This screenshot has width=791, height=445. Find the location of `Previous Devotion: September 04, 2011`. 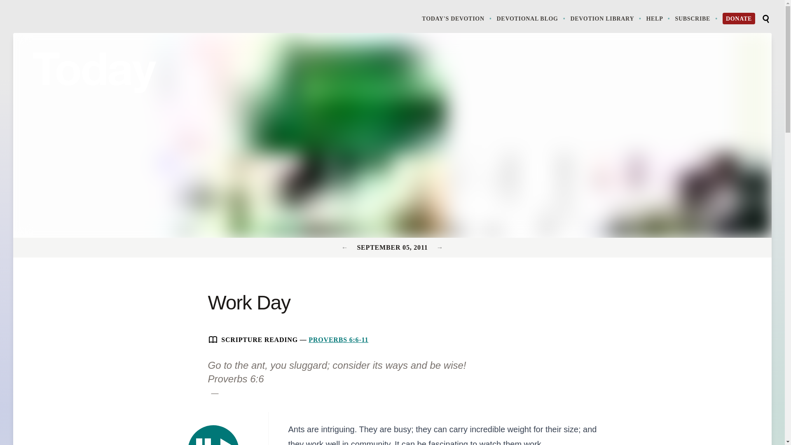

Previous Devotion: September 04, 2011 is located at coordinates (346, 247).